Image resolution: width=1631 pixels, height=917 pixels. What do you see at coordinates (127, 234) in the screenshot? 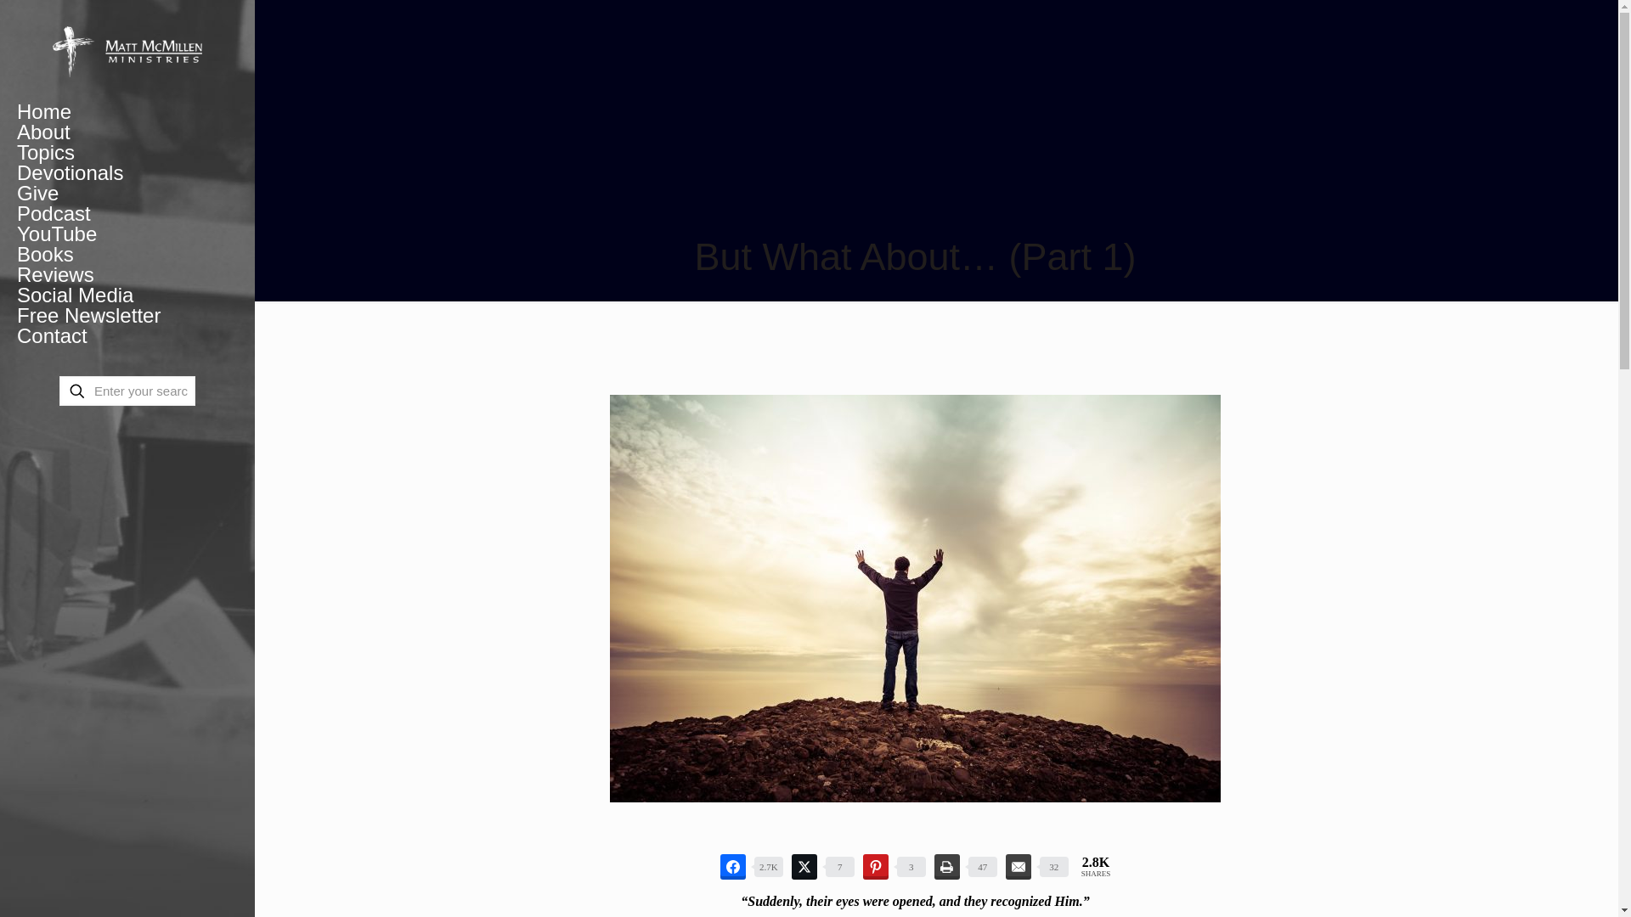
I see `YouTube` at bounding box center [127, 234].